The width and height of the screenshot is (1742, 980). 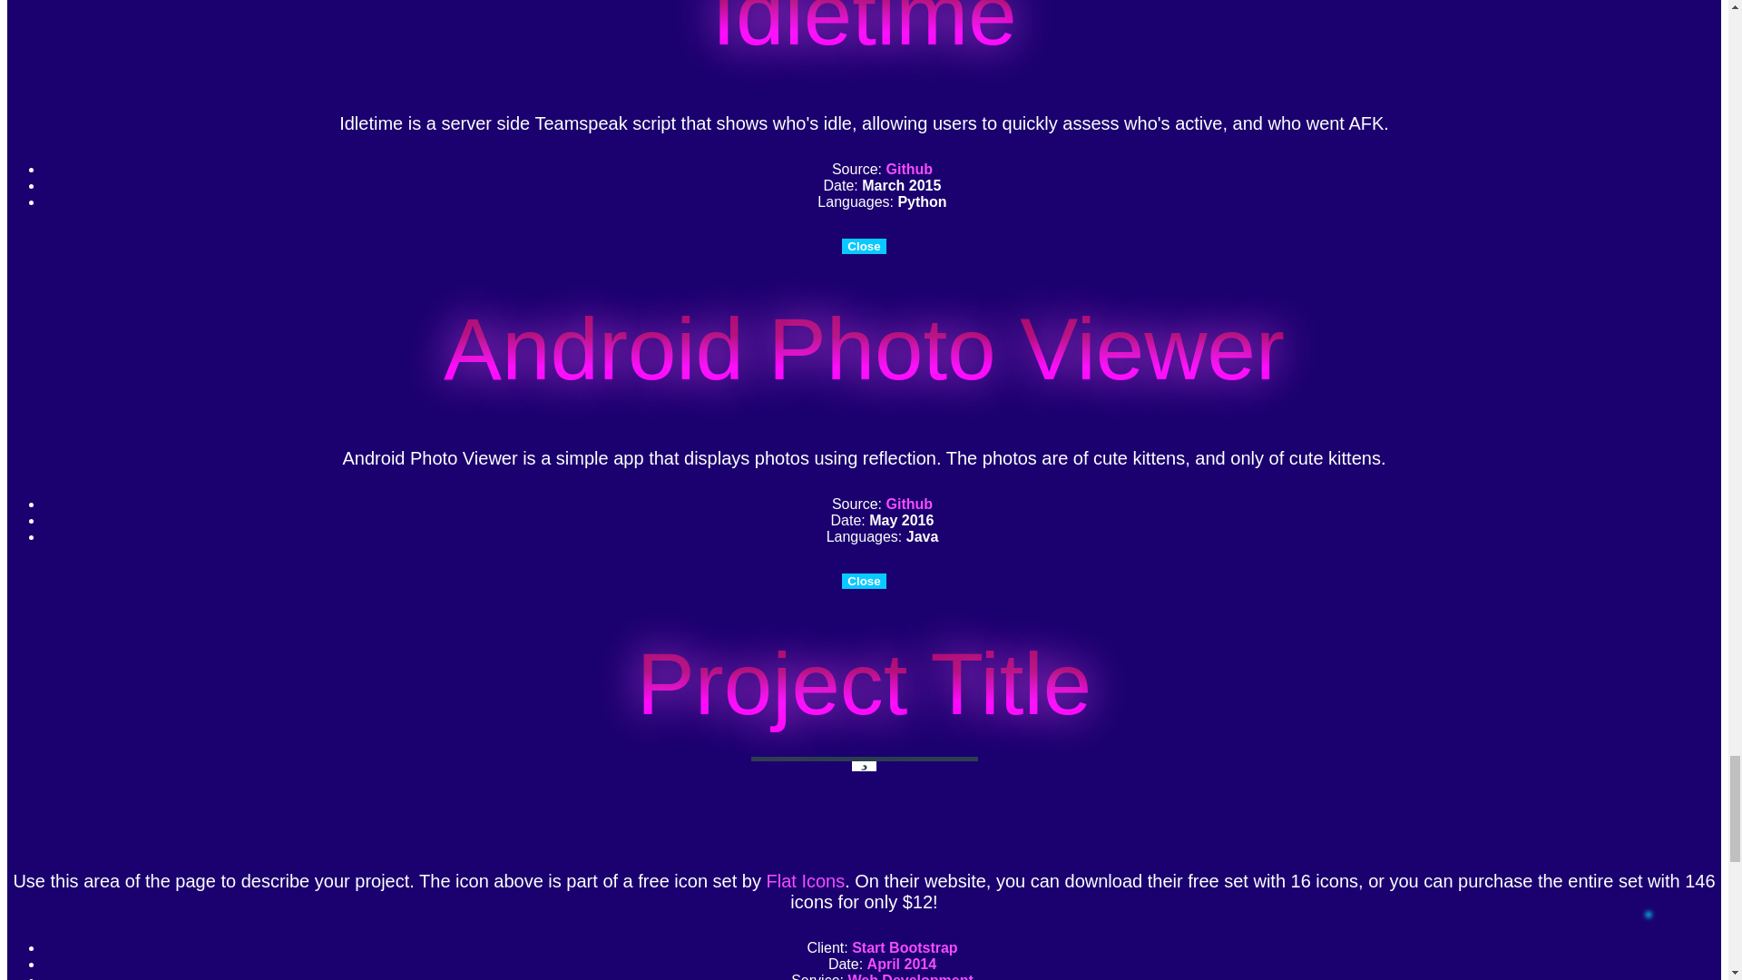 What do you see at coordinates (863, 581) in the screenshot?
I see `Close` at bounding box center [863, 581].